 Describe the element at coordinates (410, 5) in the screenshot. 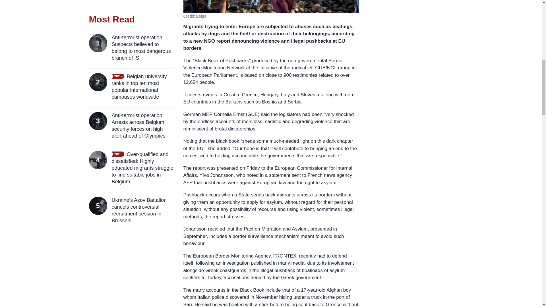

I see `3rd party ad content` at that location.